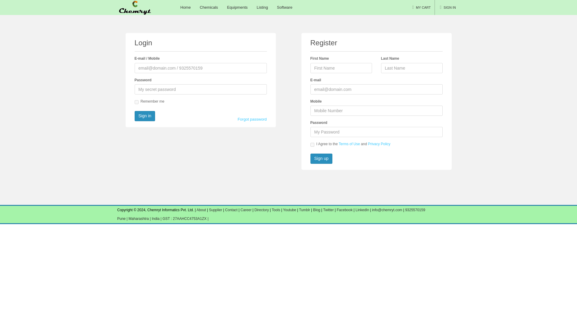 This screenshot has height=324, width=577. Describe the element at coordinates (237, 7) in the screenshot. I see `Equipments` at that location.